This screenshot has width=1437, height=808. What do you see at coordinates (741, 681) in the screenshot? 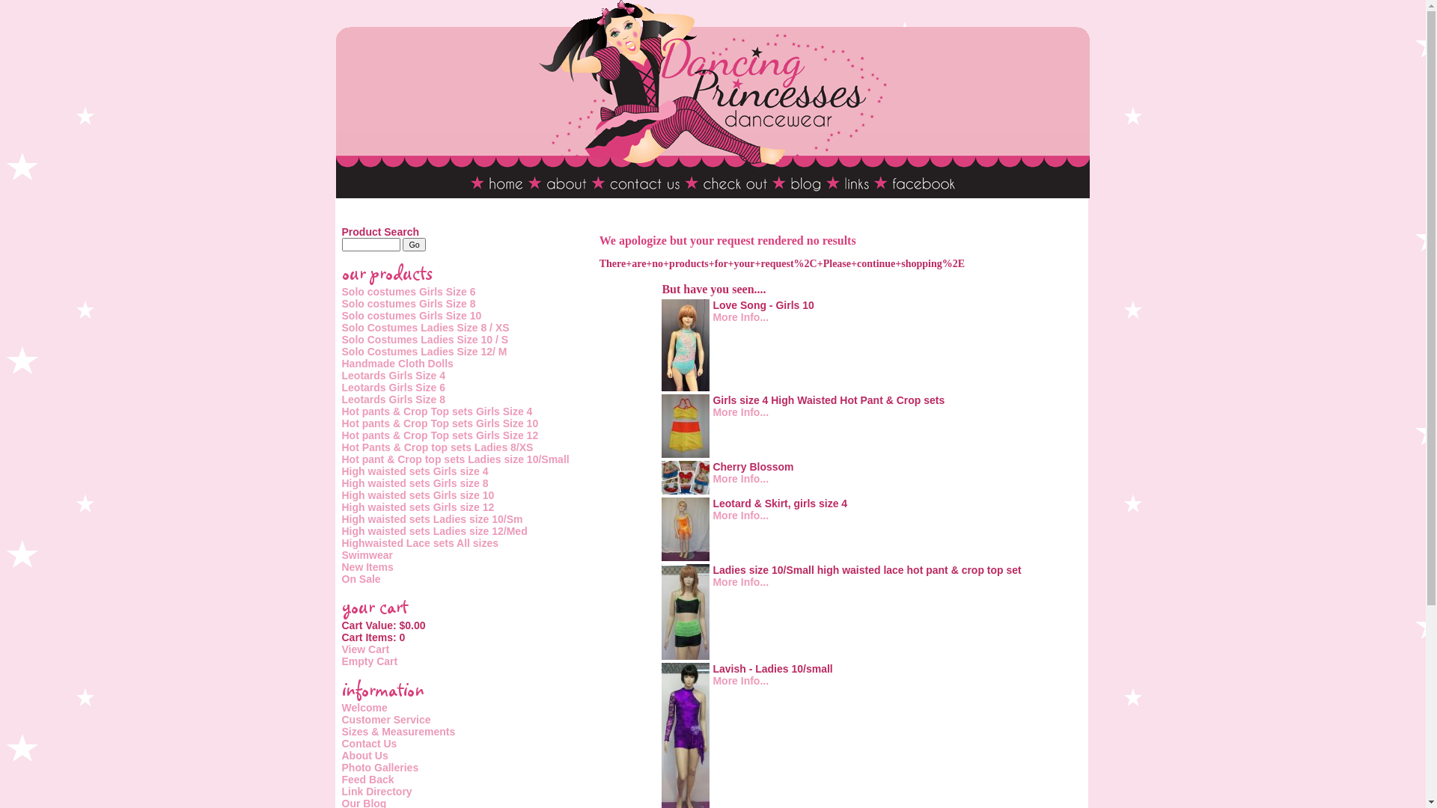
I see `More Info...` at bounding box center [741, 681].